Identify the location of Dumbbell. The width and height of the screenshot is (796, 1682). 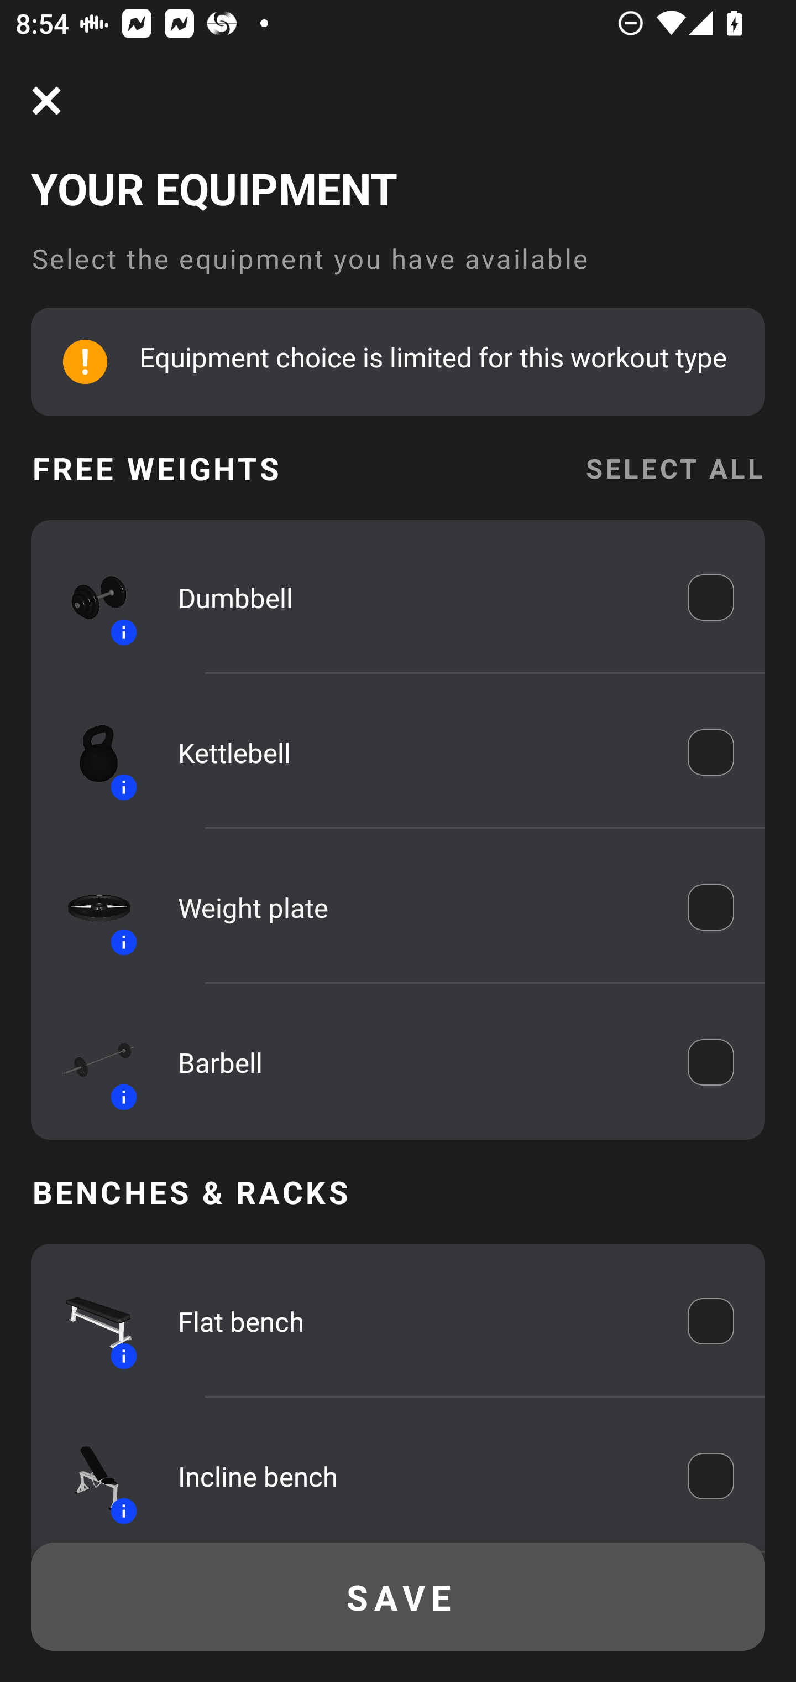
(417, 598).